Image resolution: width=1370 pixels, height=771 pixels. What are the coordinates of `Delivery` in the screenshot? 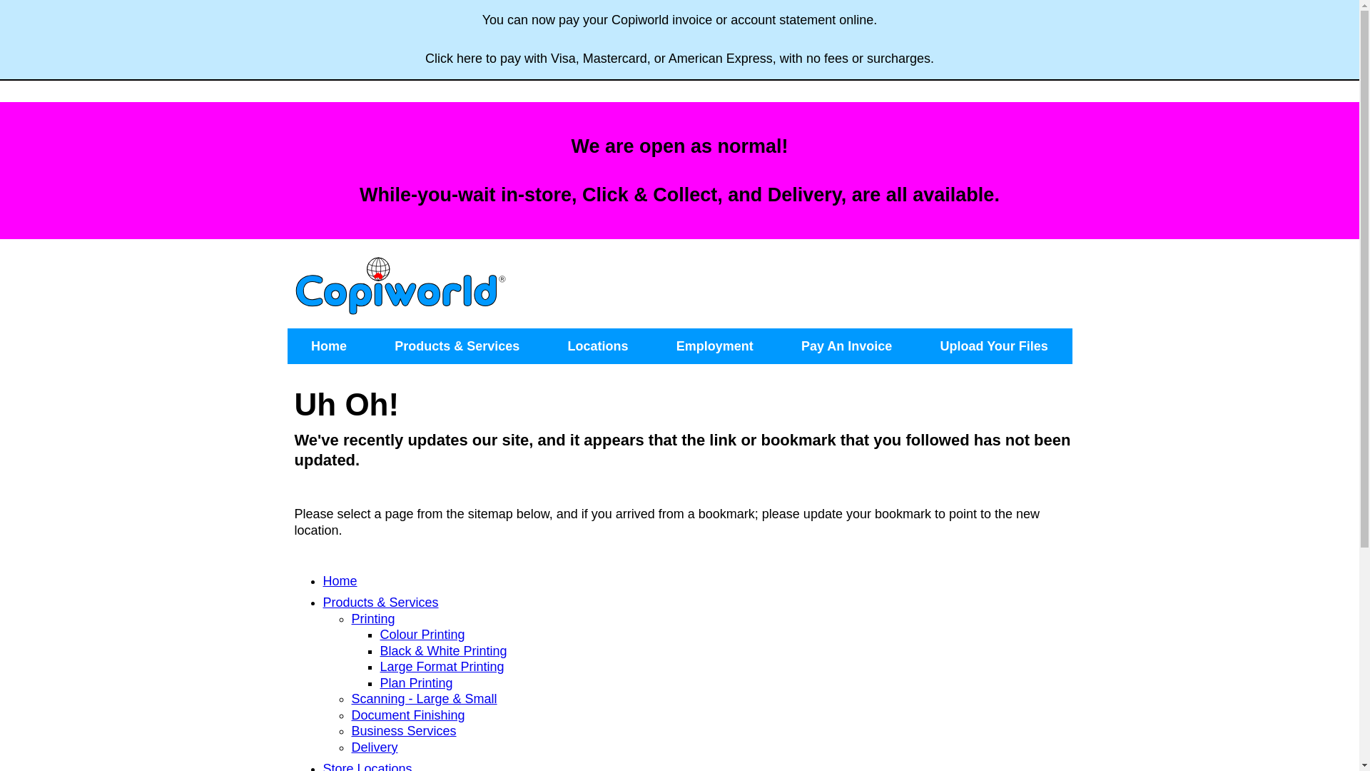 It's located at (374, 747).